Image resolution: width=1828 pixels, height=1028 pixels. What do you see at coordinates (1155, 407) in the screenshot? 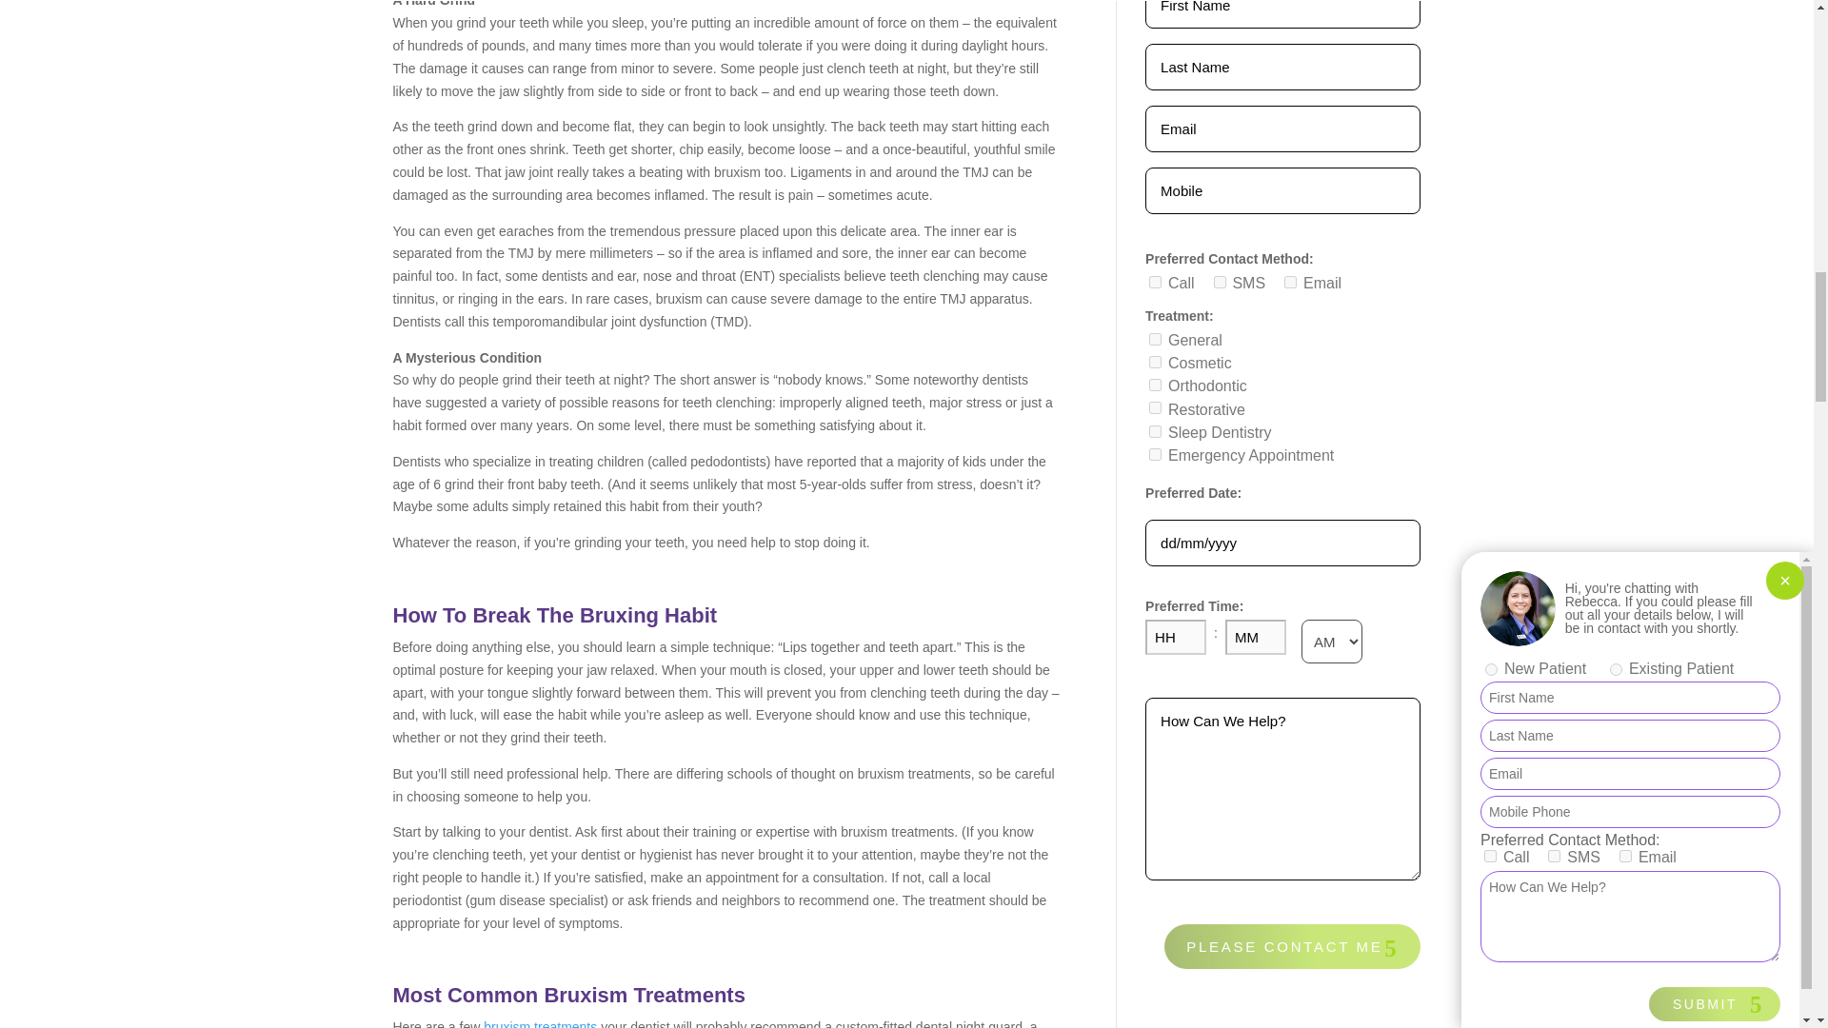
I see `Restorative` at bounding box center [1155, 407].